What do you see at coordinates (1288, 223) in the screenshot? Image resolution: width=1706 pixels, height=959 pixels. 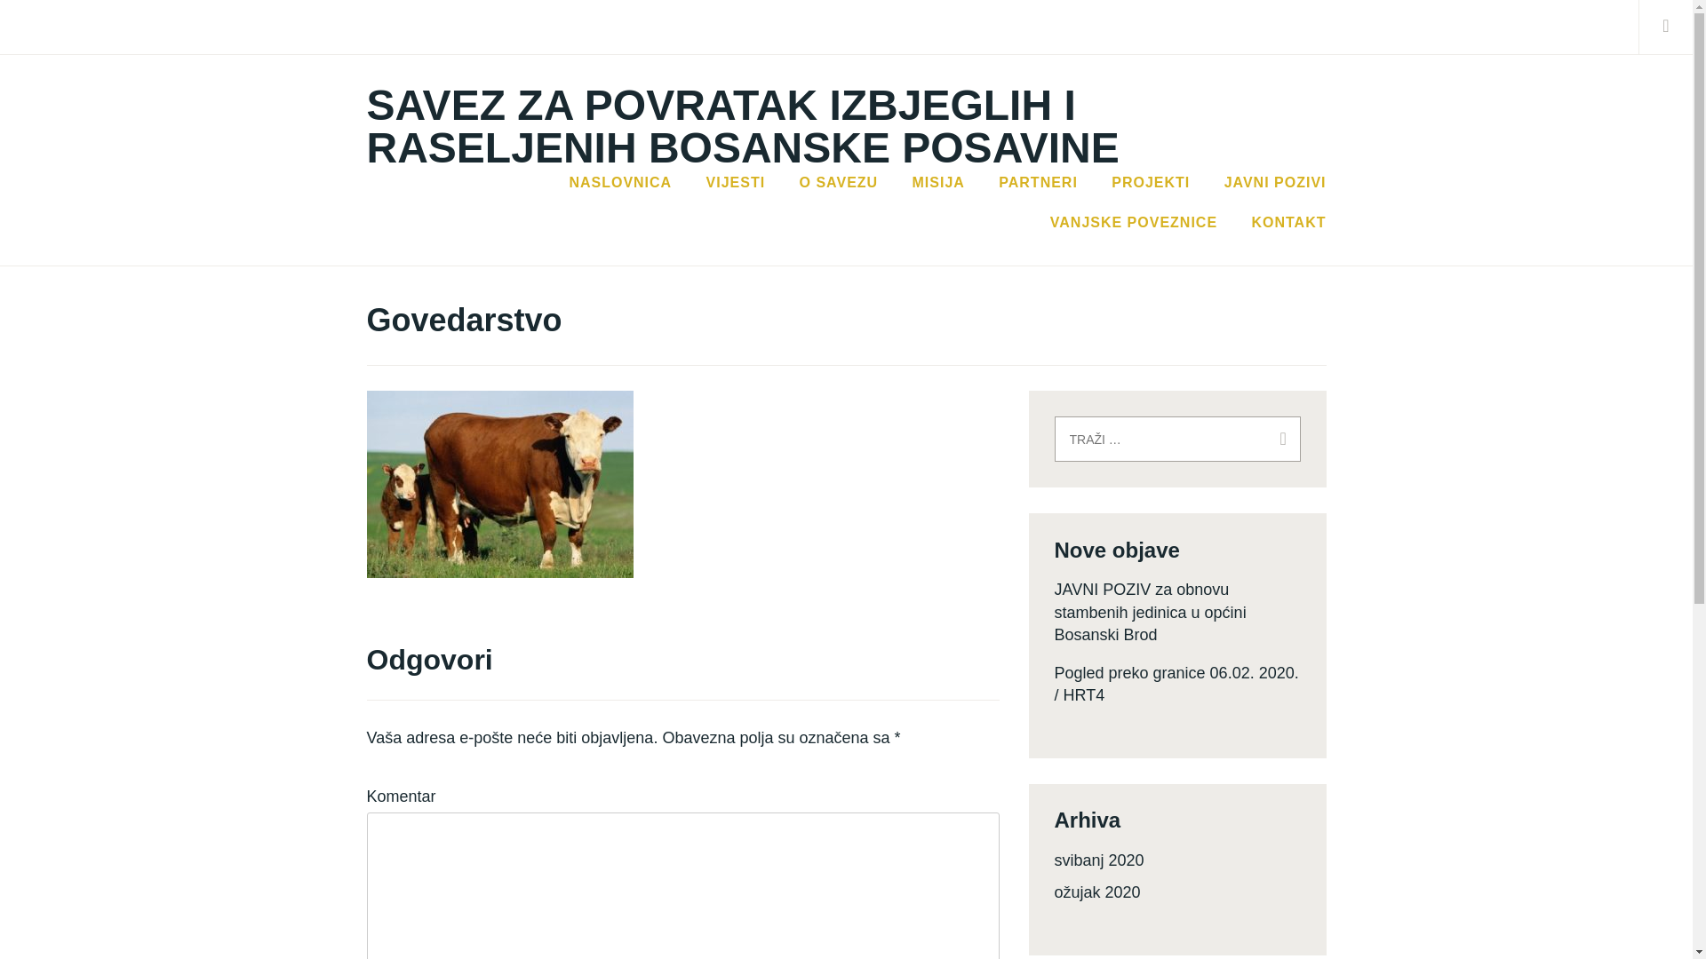 I see `KONTAKT` at bounding box center [1288, 223].